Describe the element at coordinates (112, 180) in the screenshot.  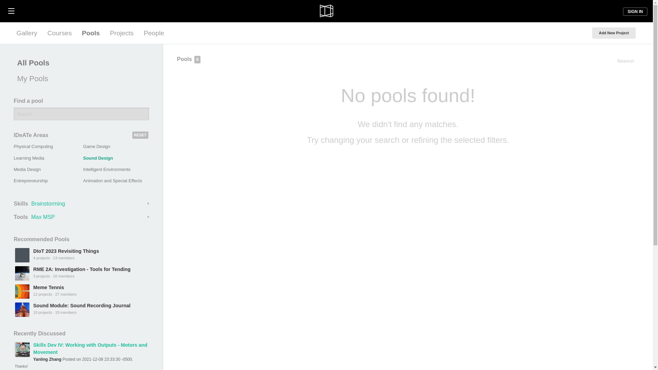
I see `Animation and Special Effects` at that location.